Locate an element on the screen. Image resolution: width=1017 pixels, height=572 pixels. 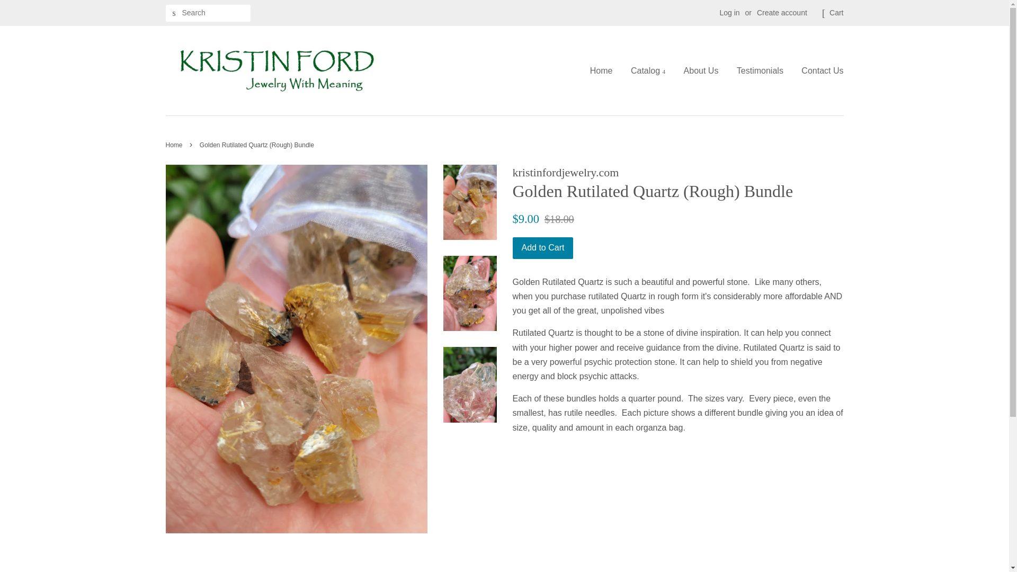
Contact Us is located at coordinates (818, 70).